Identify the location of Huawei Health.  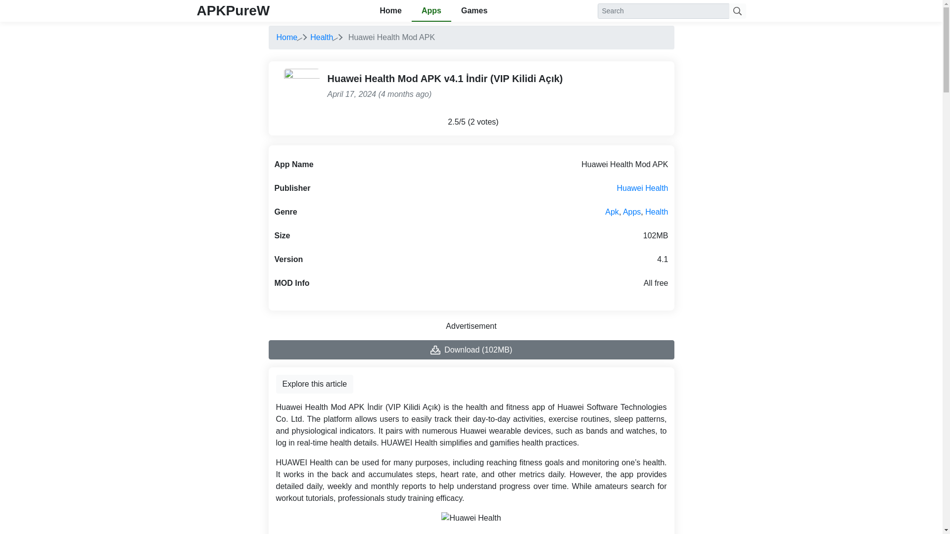
(642, 188).